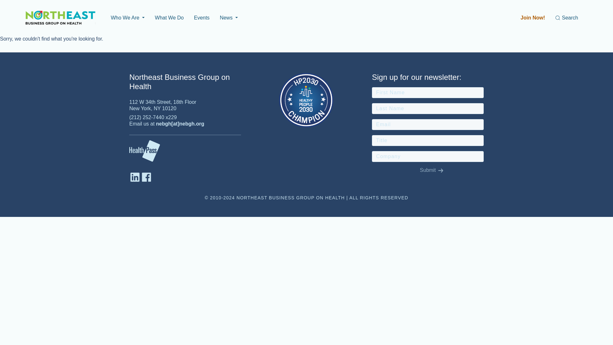 The image size is (613, 345). What do you see at coordinates (428, 170) in the screenshot?
I see `Submit` at bounding box center [428, 170].